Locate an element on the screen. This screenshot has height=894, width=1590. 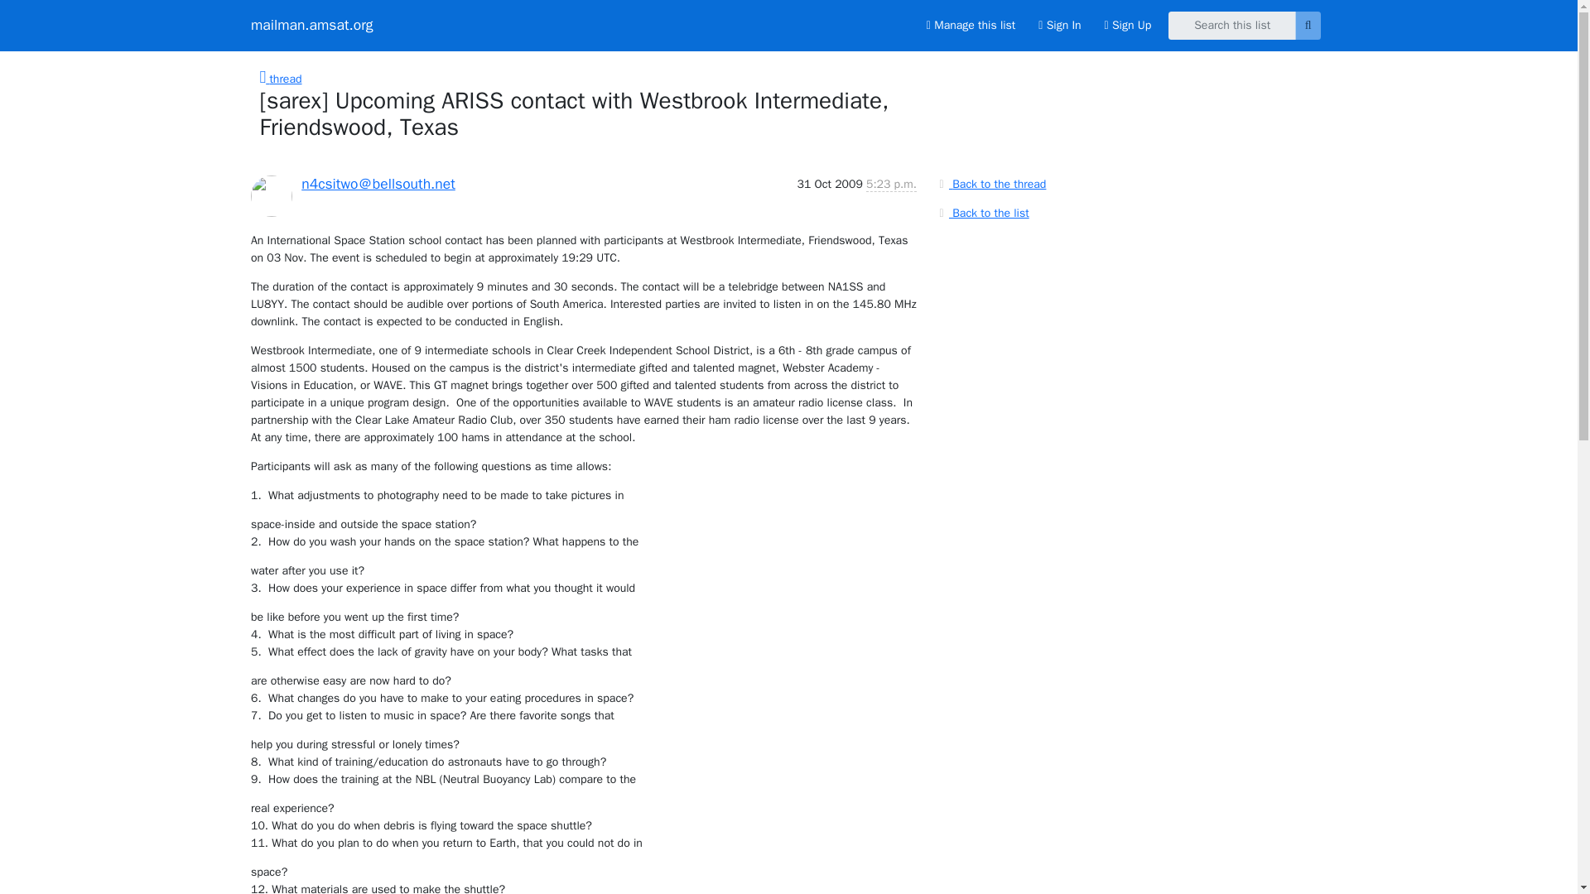
Manage this list is located at coordinates (971, 25).